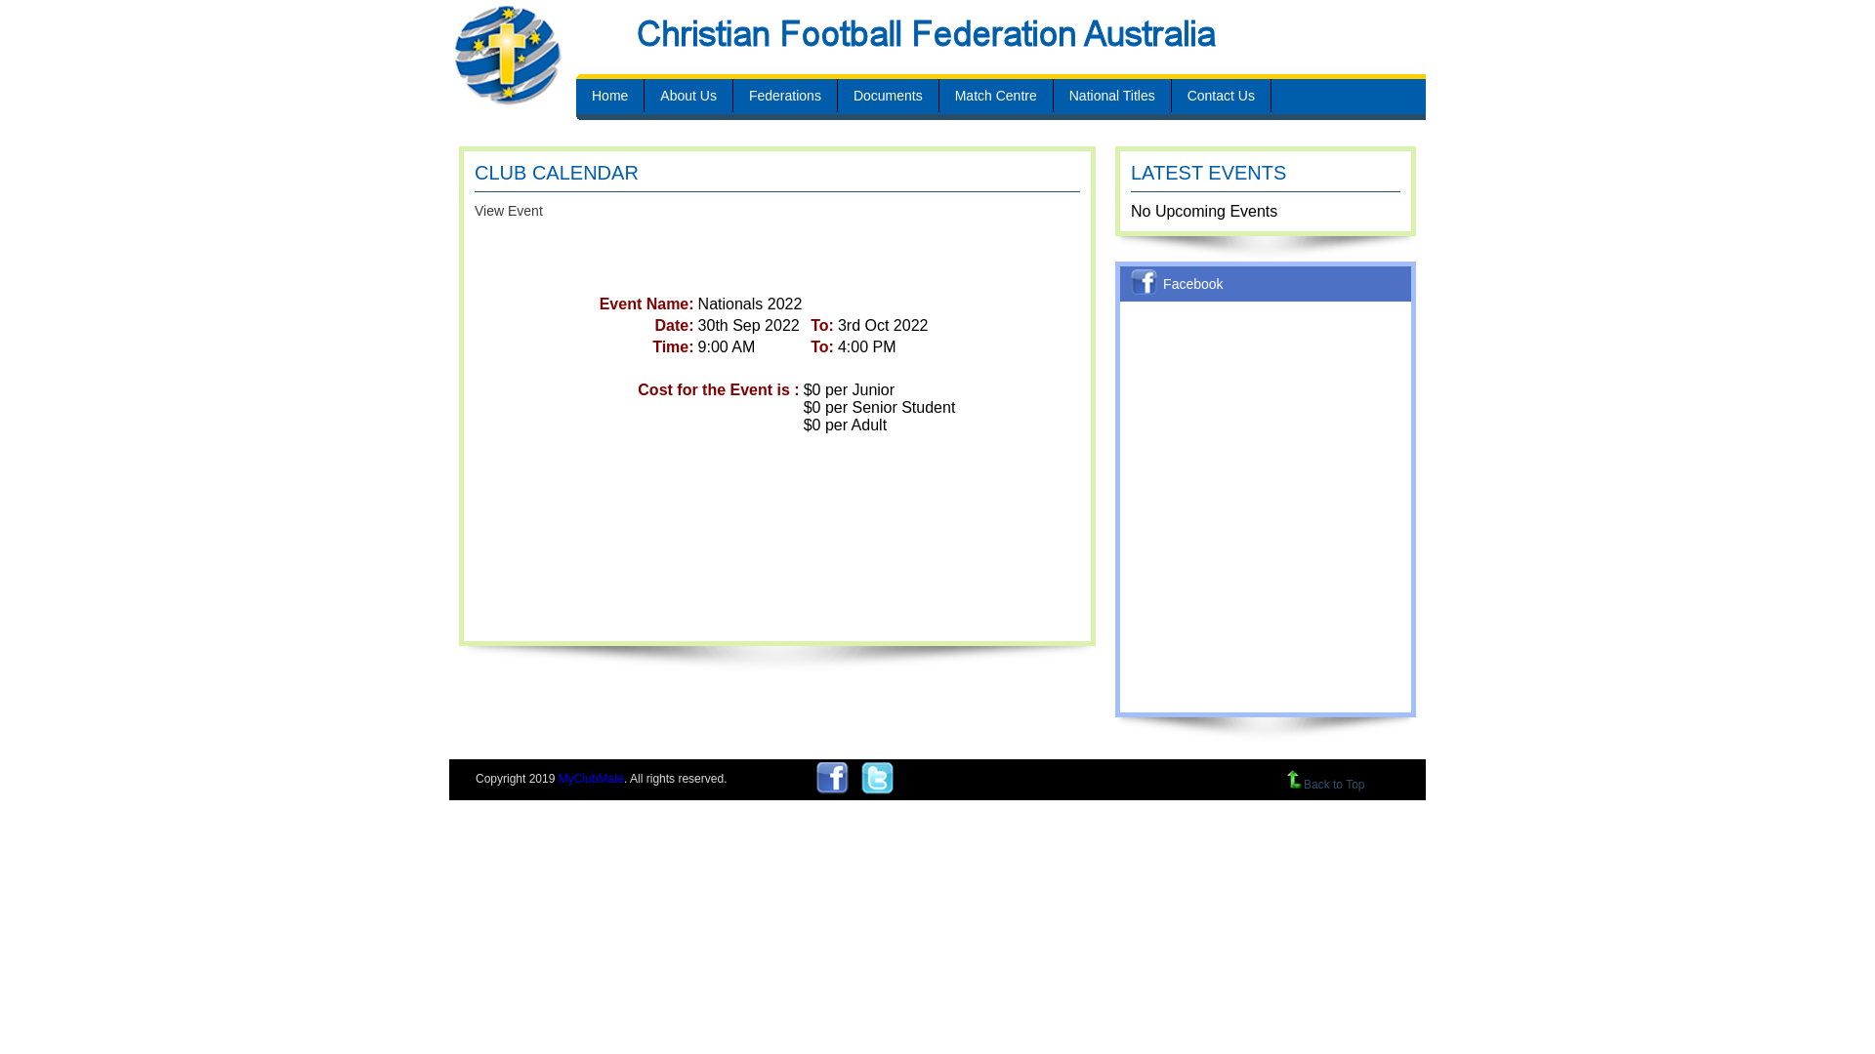 The width and height of the screenshot is (1875, 1054). What do you see at coordinates (609, 96) in the screenshot?
I see `Home` at bounding box center [609, 96].